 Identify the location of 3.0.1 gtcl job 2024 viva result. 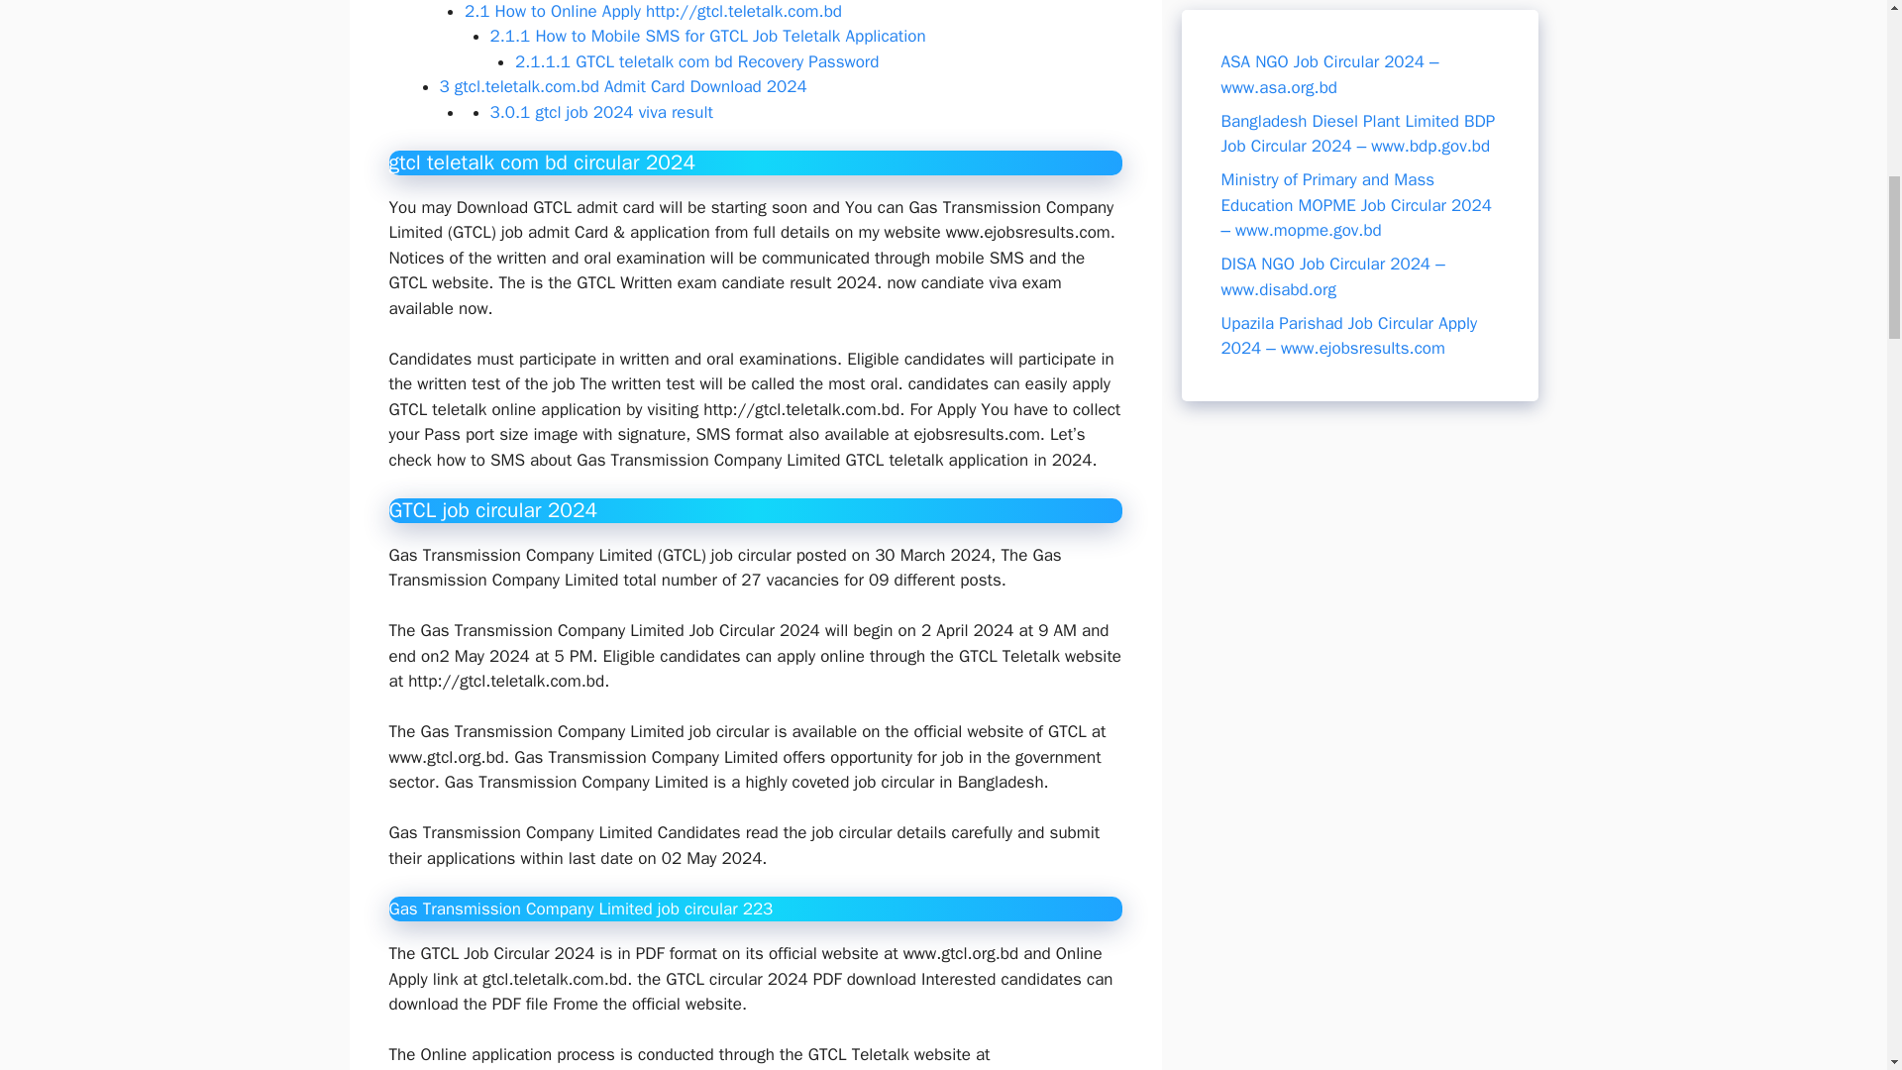
(600, 112).